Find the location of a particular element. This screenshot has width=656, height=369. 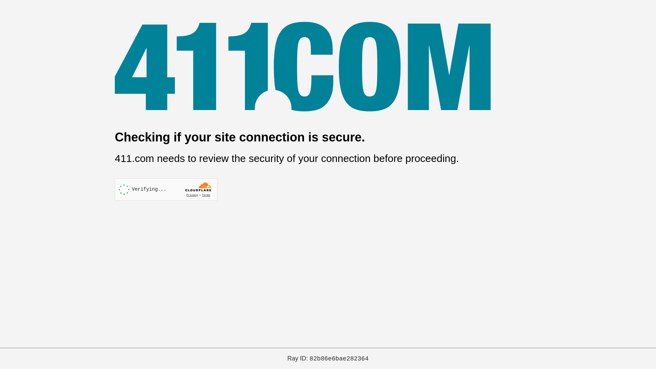

Widget containing a Cloudflare security challenge is located at coordinates (166, 189).